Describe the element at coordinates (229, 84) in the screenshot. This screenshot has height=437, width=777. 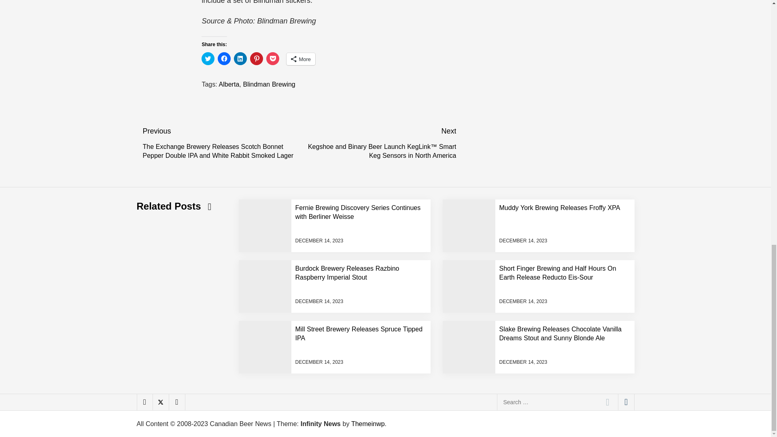
I see `Alberta` at that location.